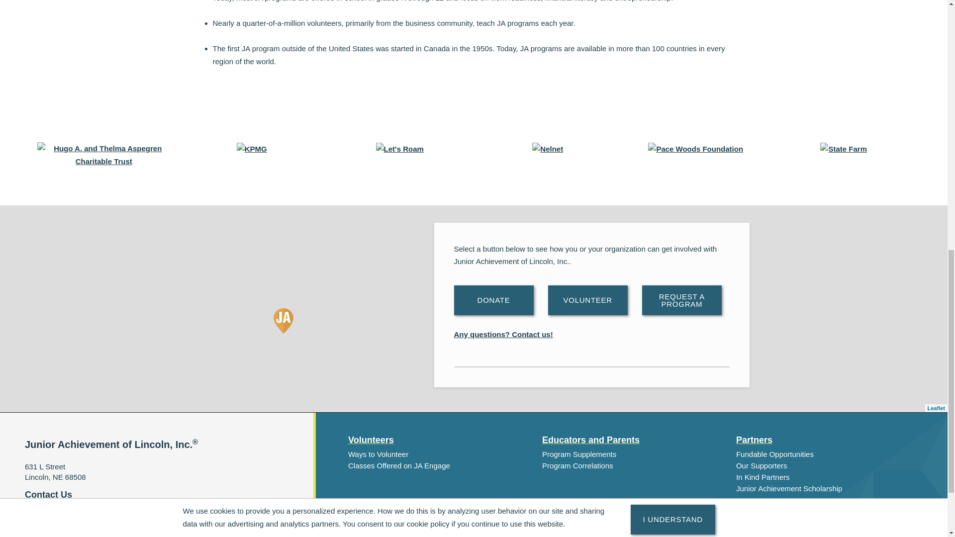  Describe the element at coordinates (399, 465) in the screenshot. I see `Classes Offered on JA Engage` at that location.